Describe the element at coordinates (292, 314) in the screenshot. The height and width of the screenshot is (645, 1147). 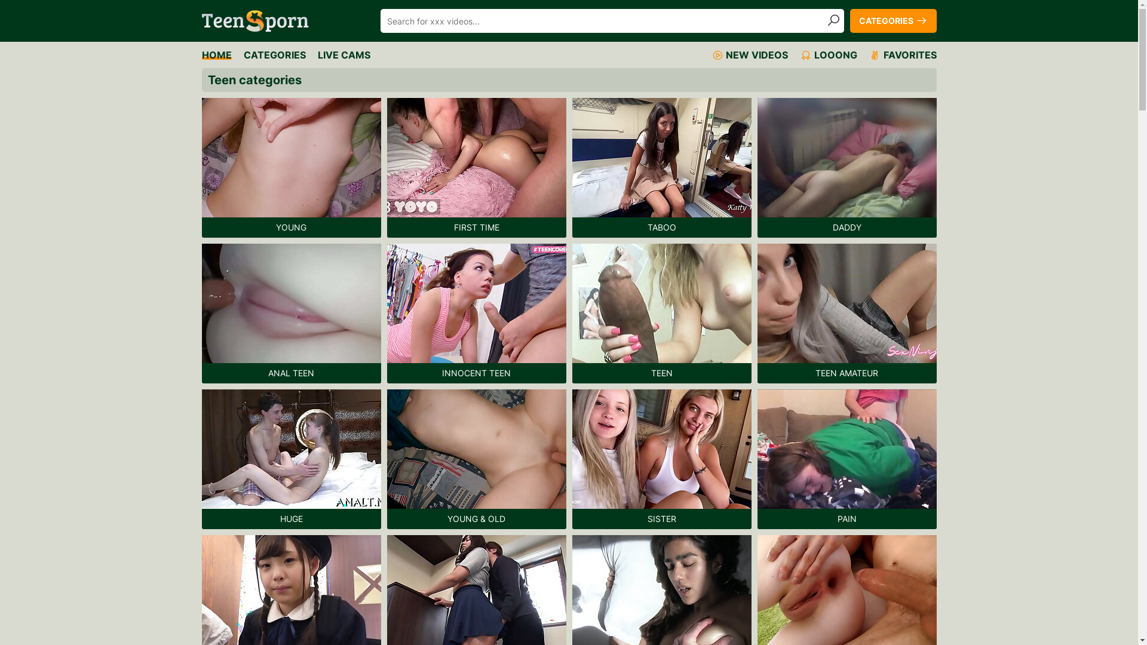
I see `ANAL TEEN` at that location.